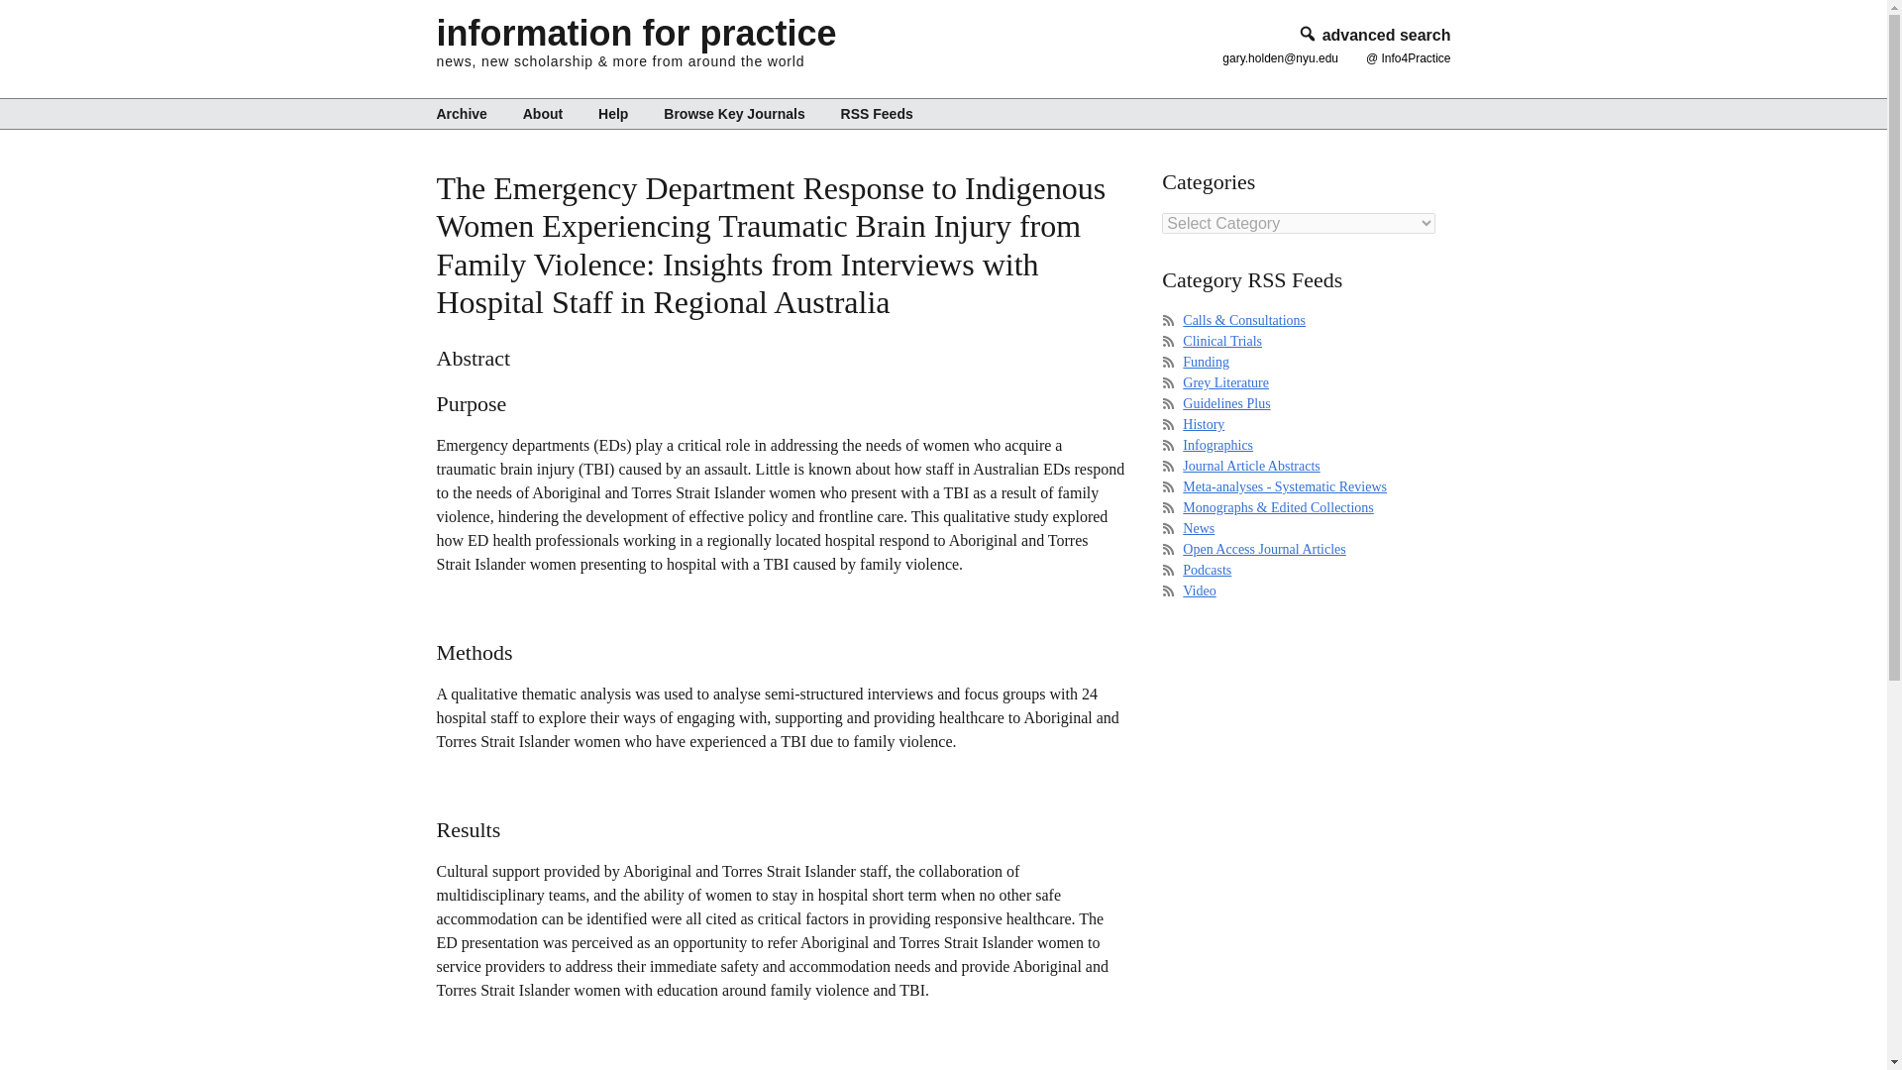 The width and height of the screenshot is (1902, 1070). Describe the element at coordinates (1199, 590) in the screenshot. I see `Video` at that location.